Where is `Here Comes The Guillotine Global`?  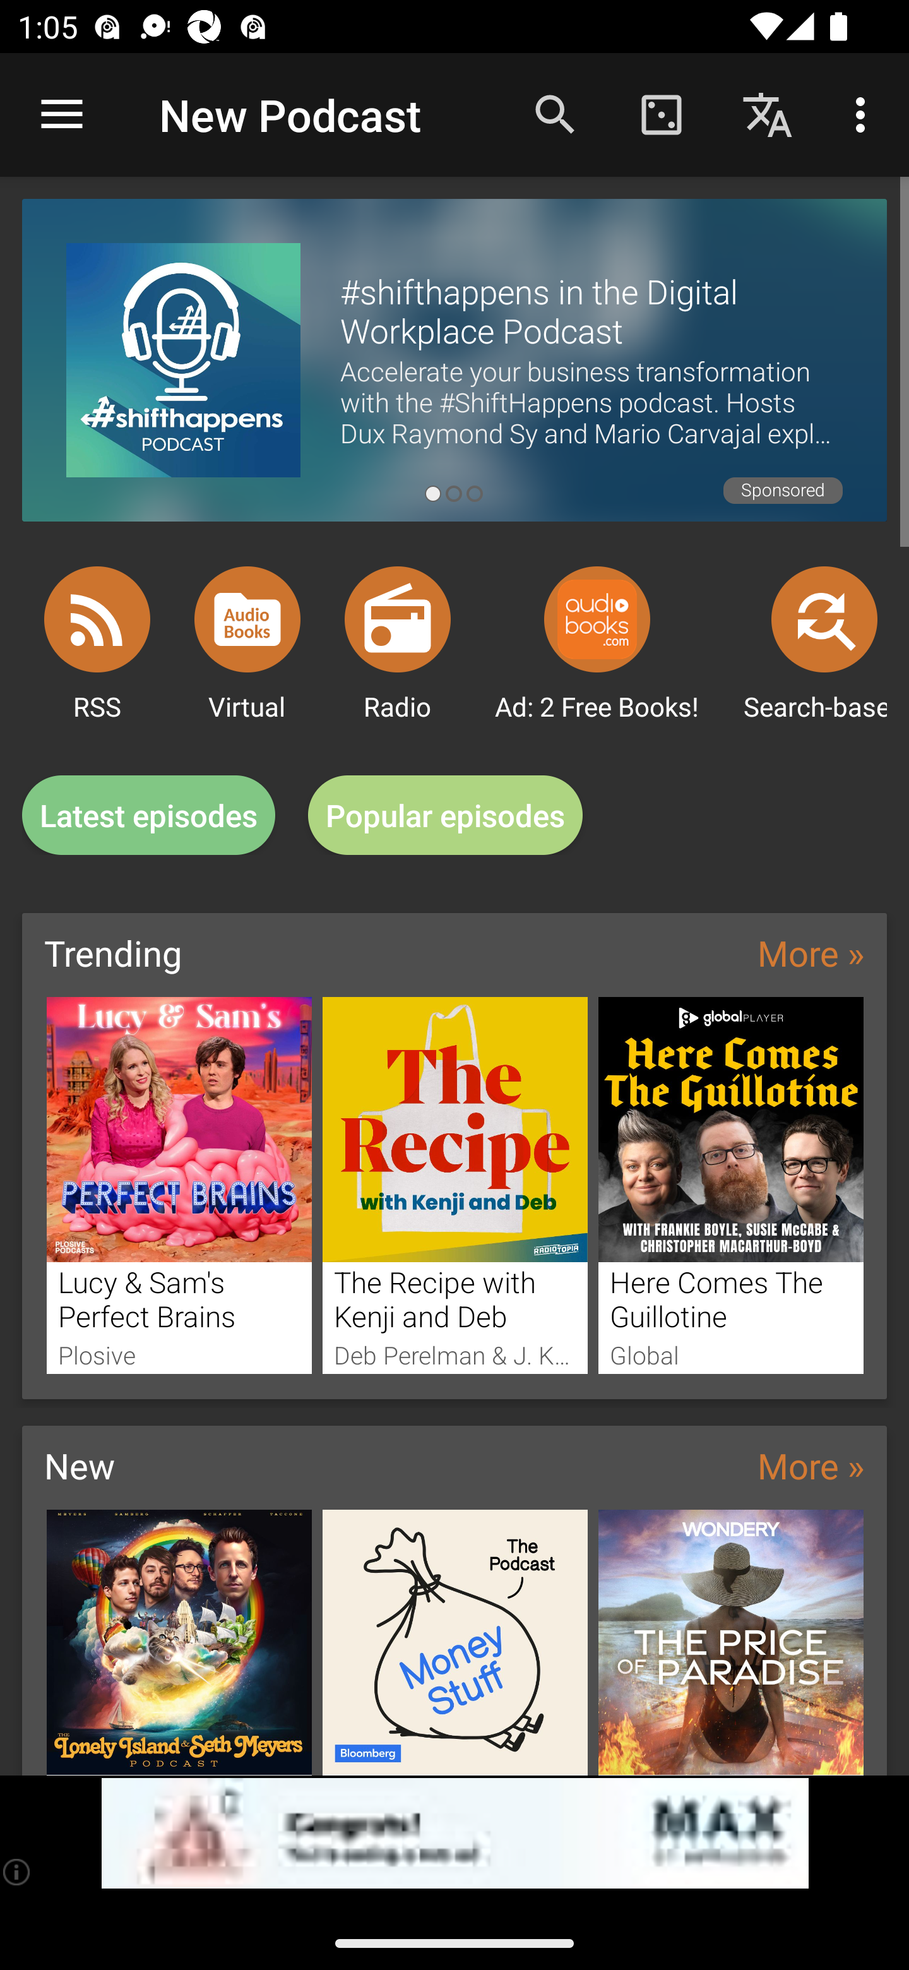
Here Comes The Guillotine Global is located at coordinates (731, 1185).